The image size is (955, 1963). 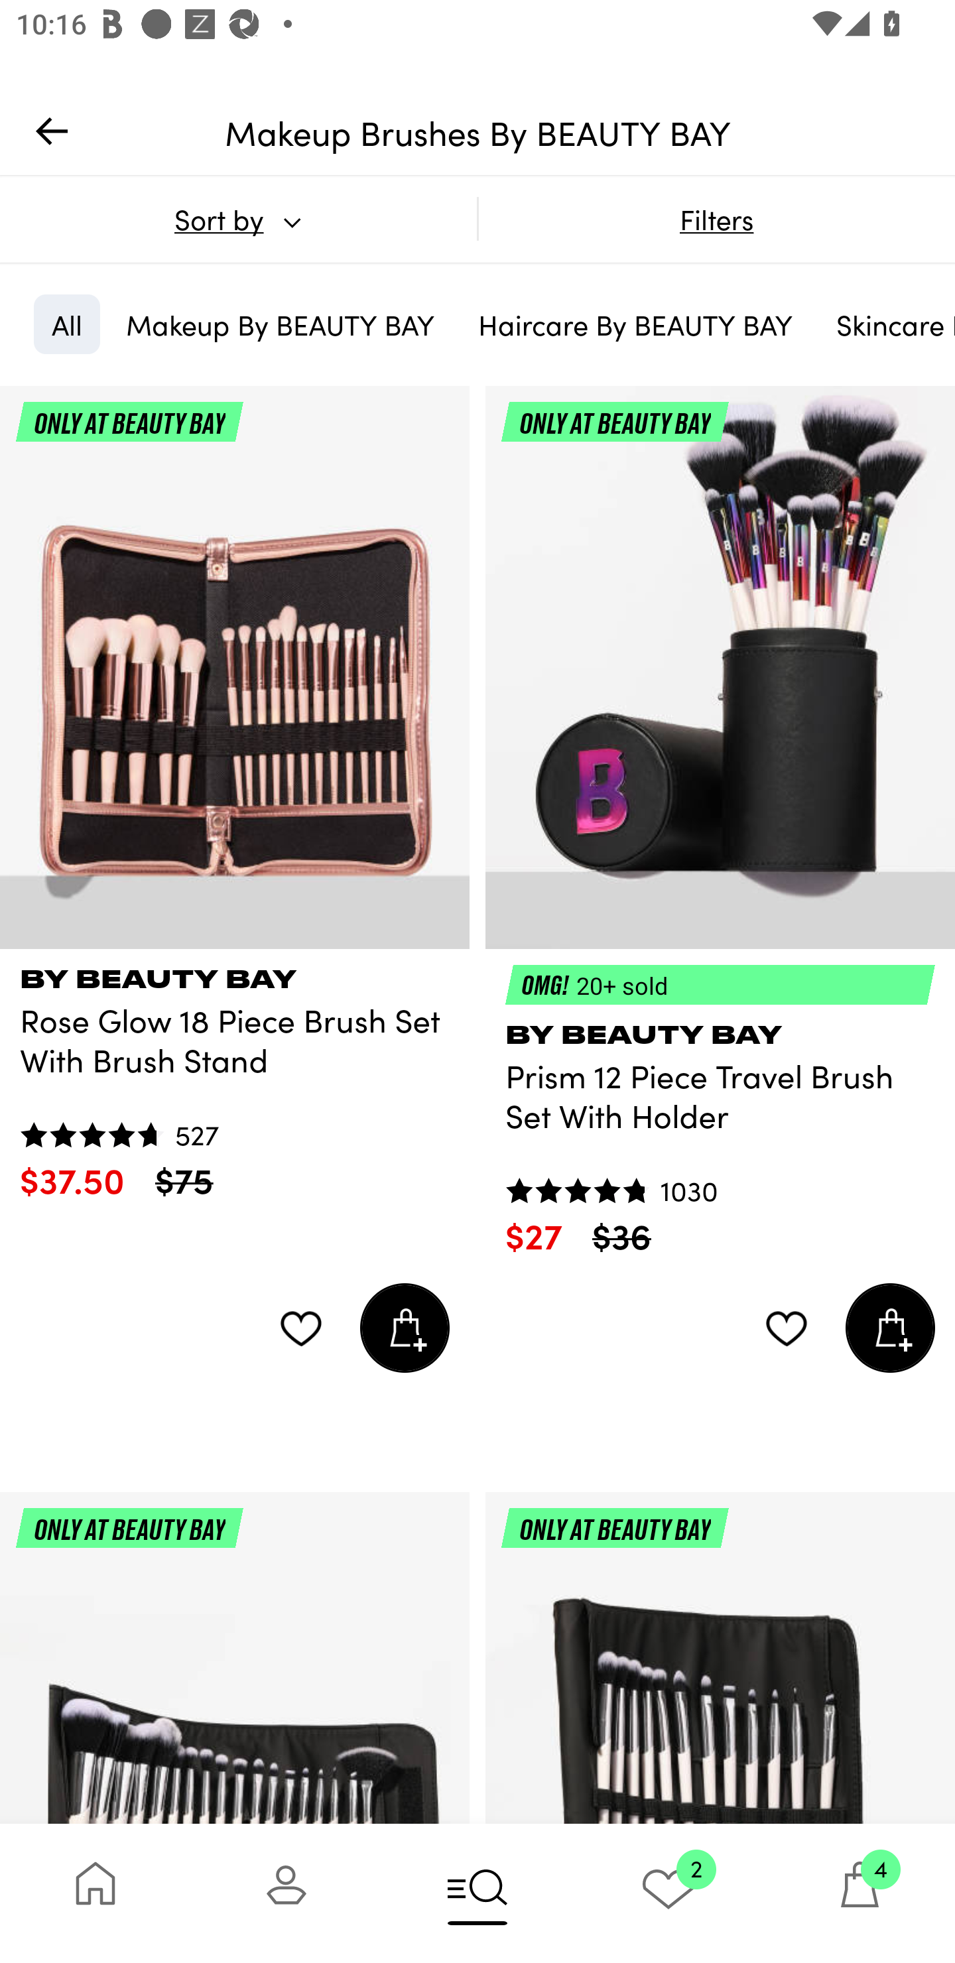 What do you see at coordinates (66, 324) in the screenshot?
I see `All` at bounding box center [66, 324].